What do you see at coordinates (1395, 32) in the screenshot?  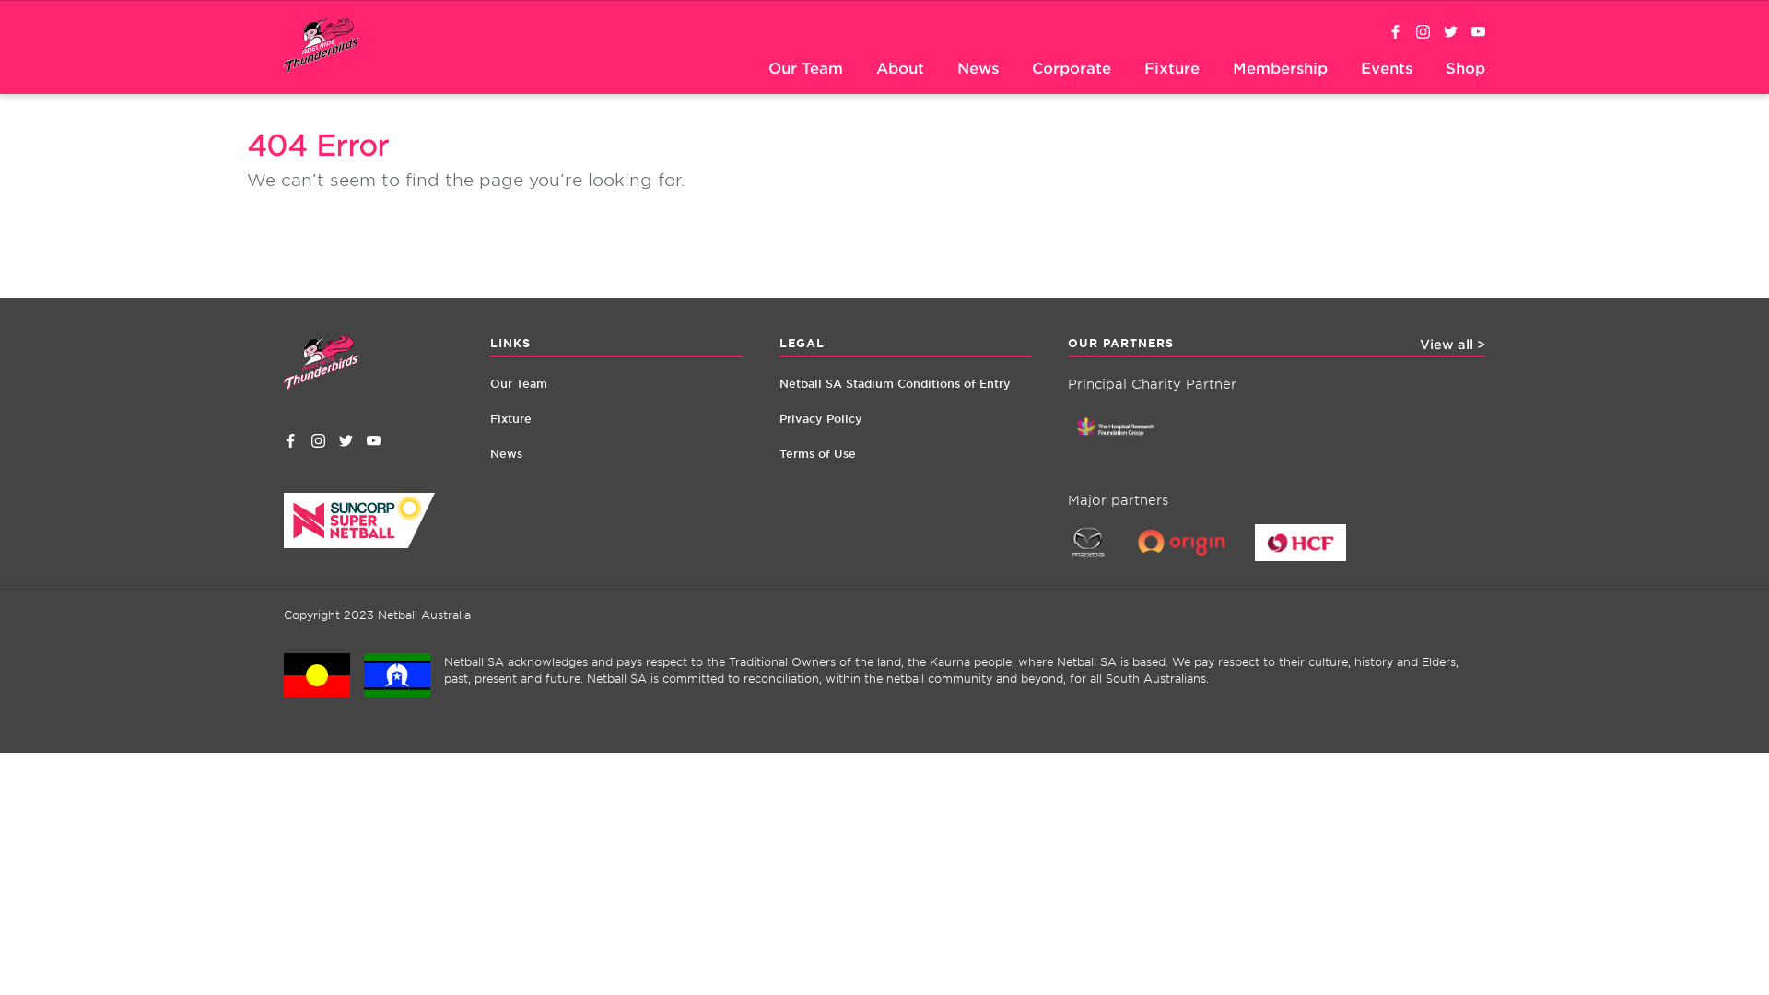 I see `Adelaide ThunderbirdsFacebook` at bounding box center [1395, 32].